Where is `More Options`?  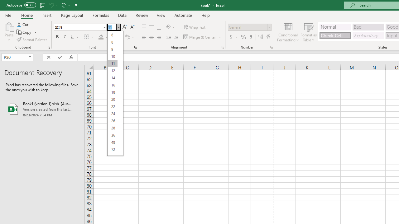
More Options is located at coordinates (237, 37).